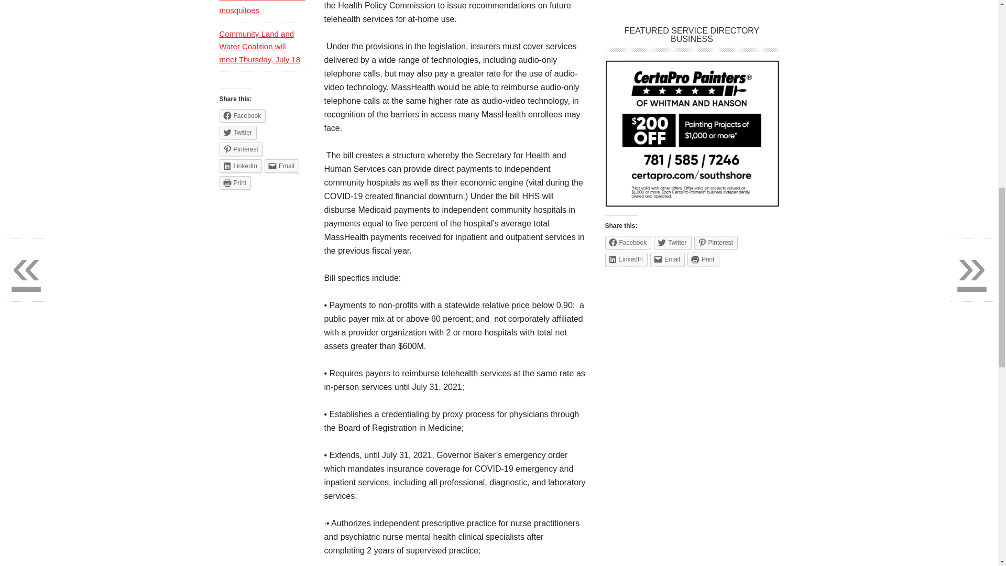 This screenshot has height=566, width=1006. Describe the element at coordinates (628, 243) in the screenshot. I see `Facebook` at that location.